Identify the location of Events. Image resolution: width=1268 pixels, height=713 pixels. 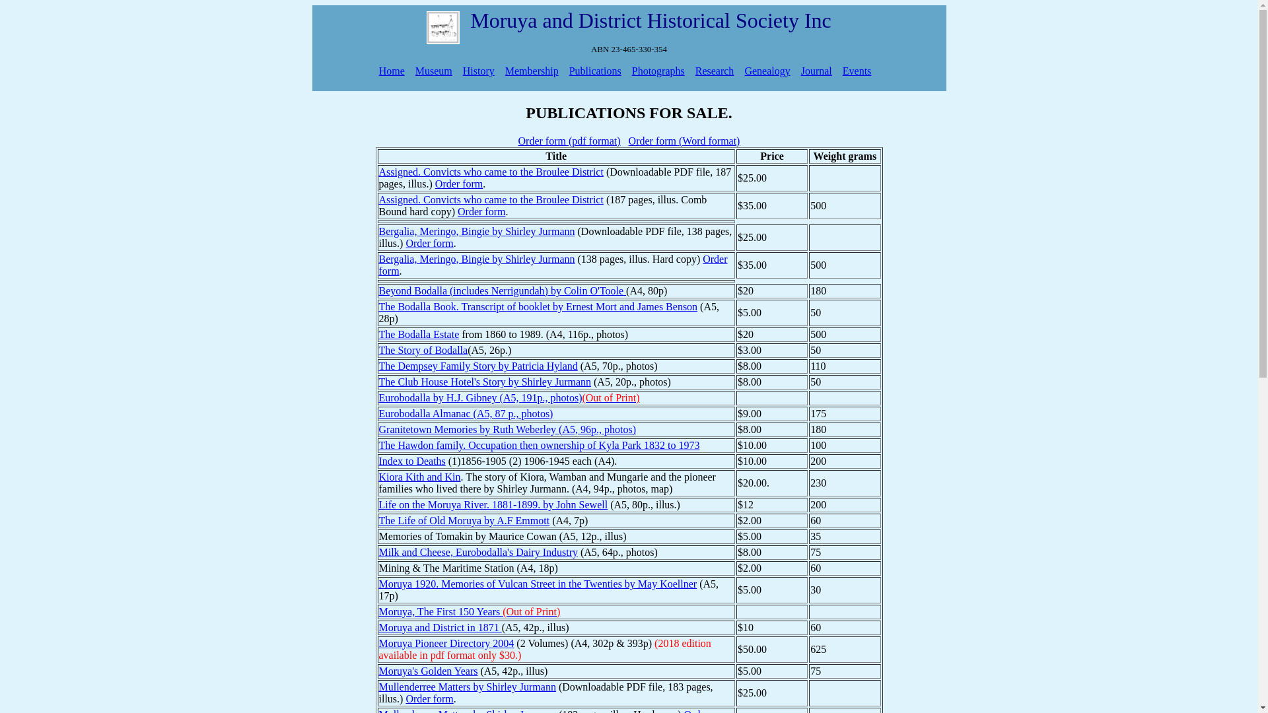
(857, 71).